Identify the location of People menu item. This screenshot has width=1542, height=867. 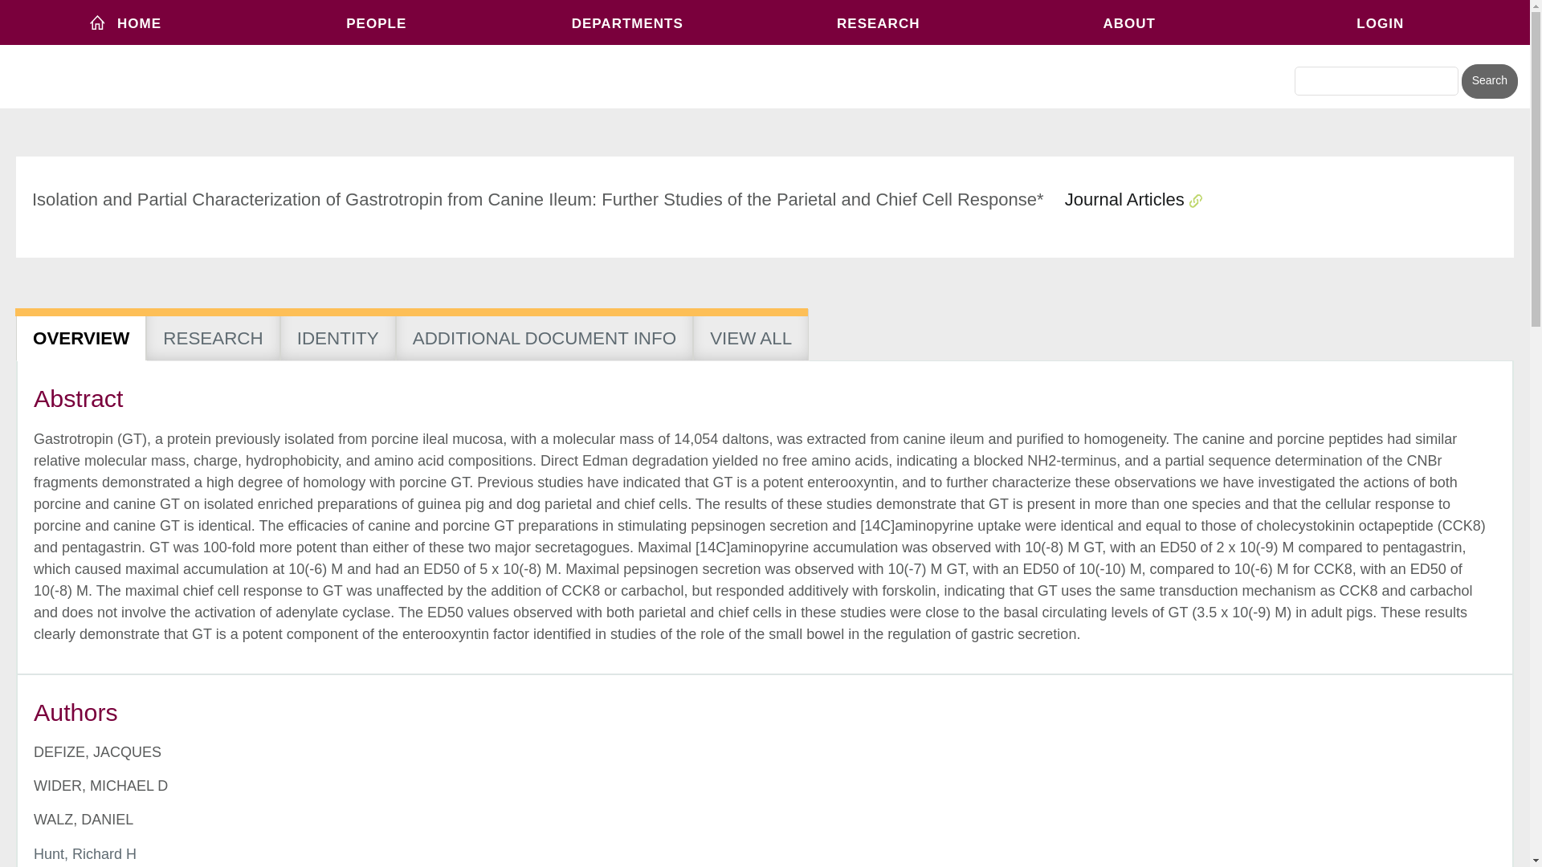
(377, 22).